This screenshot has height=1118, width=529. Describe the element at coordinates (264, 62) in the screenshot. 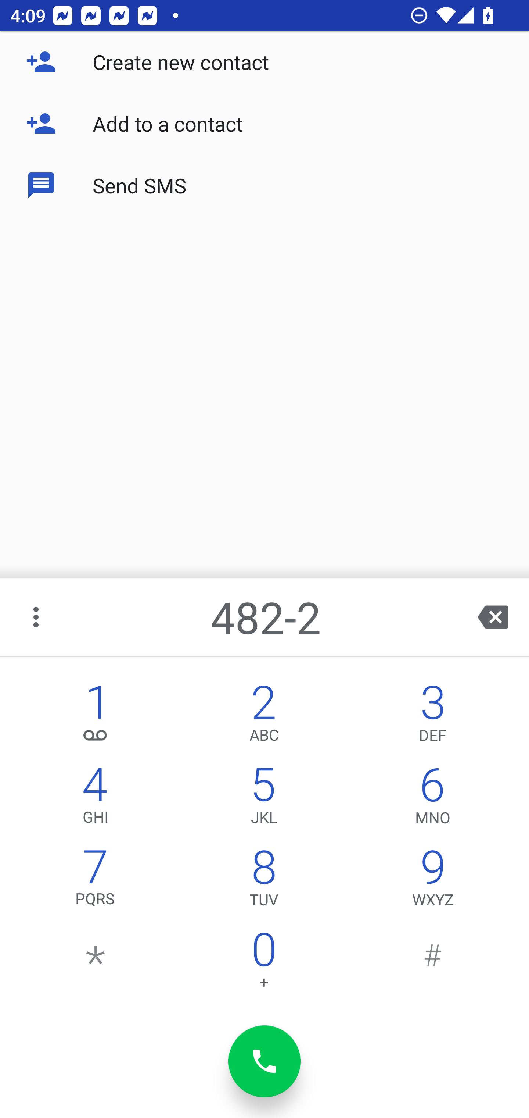

I see `Create new contact` at that location.